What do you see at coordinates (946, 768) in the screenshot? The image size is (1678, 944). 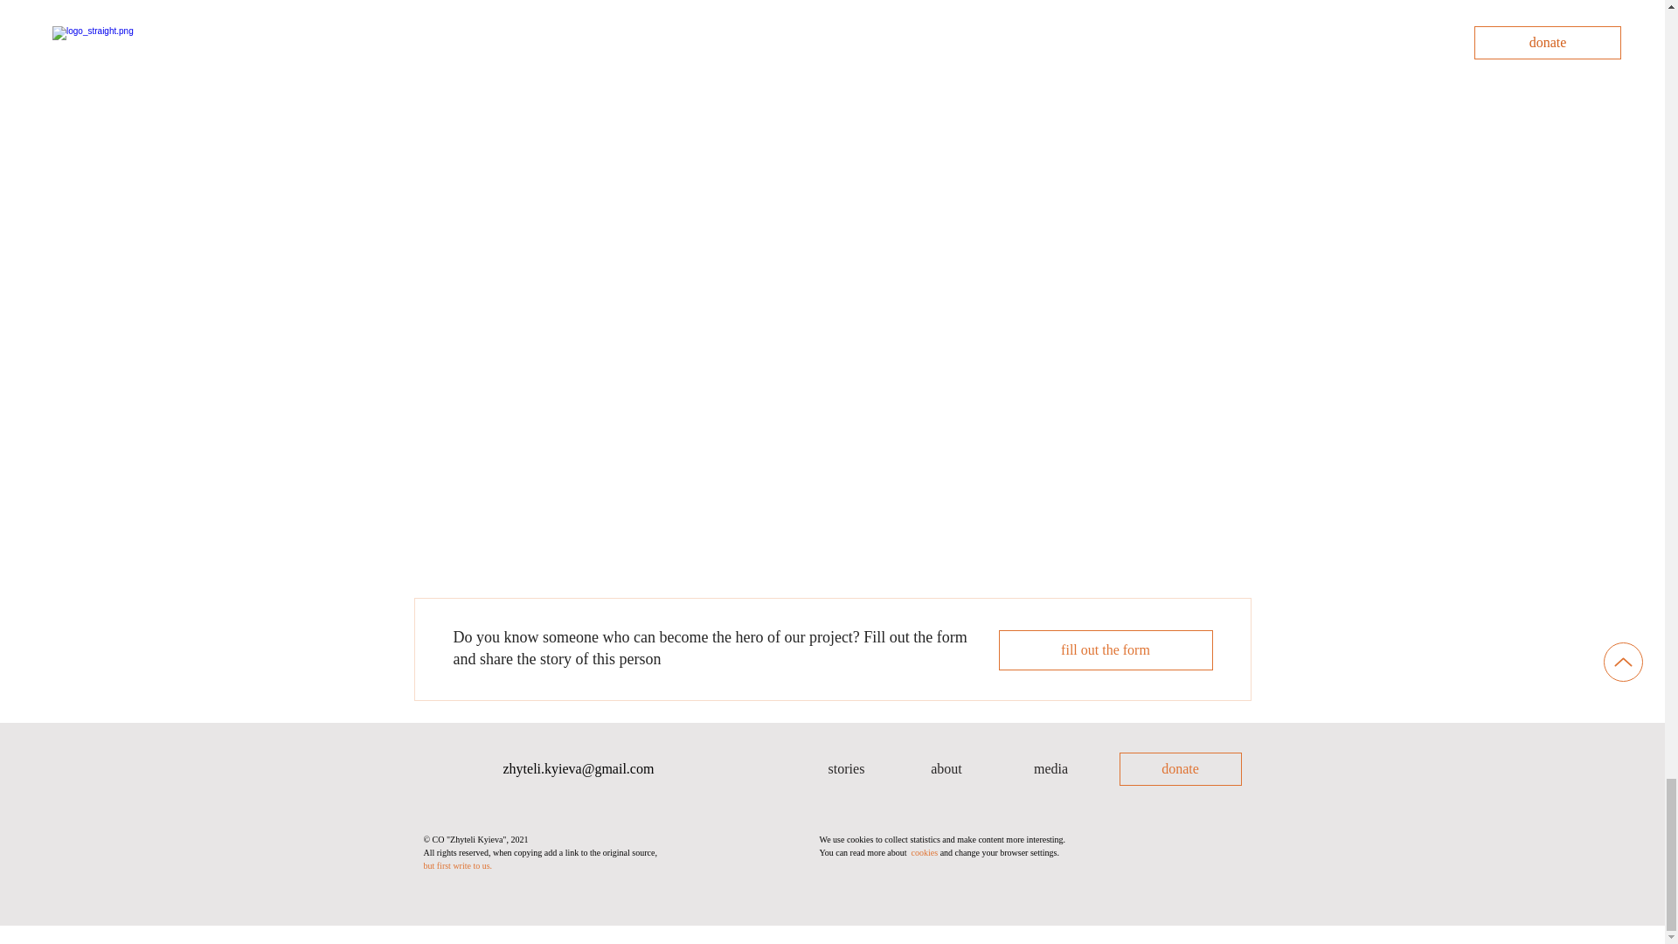 I see `about` at bounding box center [946, 768].